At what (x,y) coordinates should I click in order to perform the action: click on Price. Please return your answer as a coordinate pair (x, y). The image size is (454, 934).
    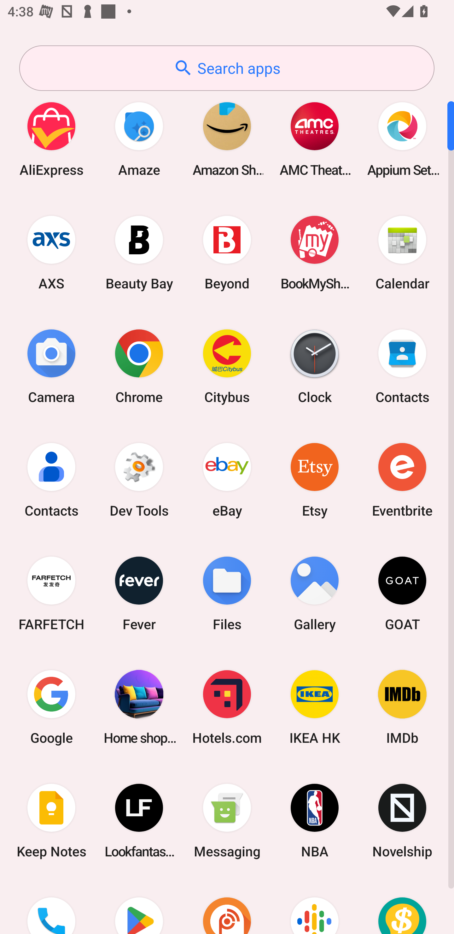
    Looking at the image, I should click on (402, 906).